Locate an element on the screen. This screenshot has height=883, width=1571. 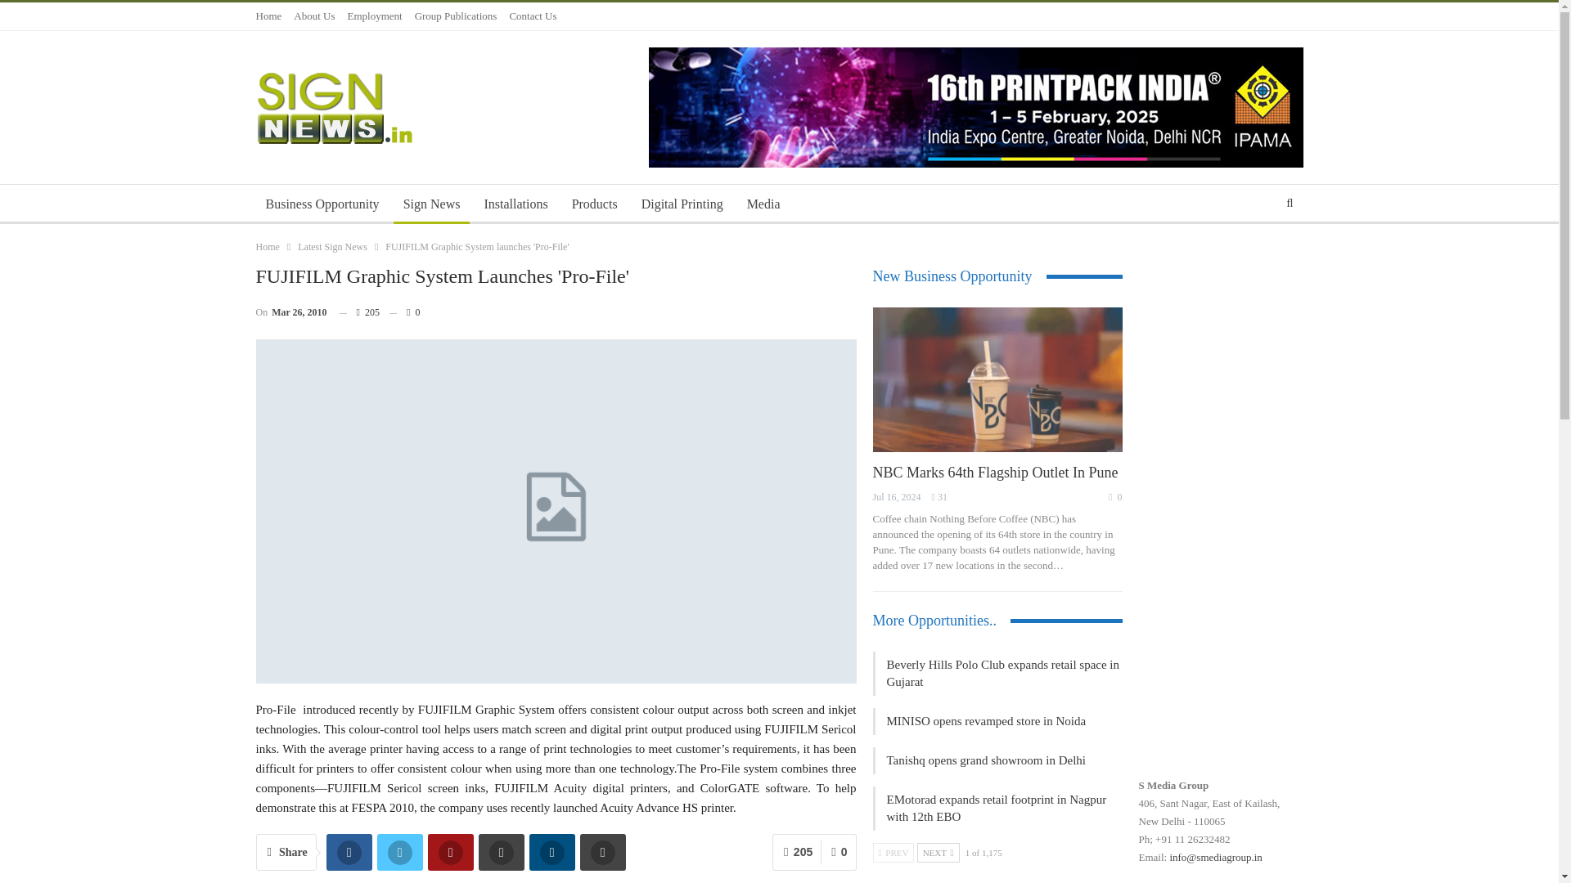
Latest Sign News is located at coordinates (332, 247).